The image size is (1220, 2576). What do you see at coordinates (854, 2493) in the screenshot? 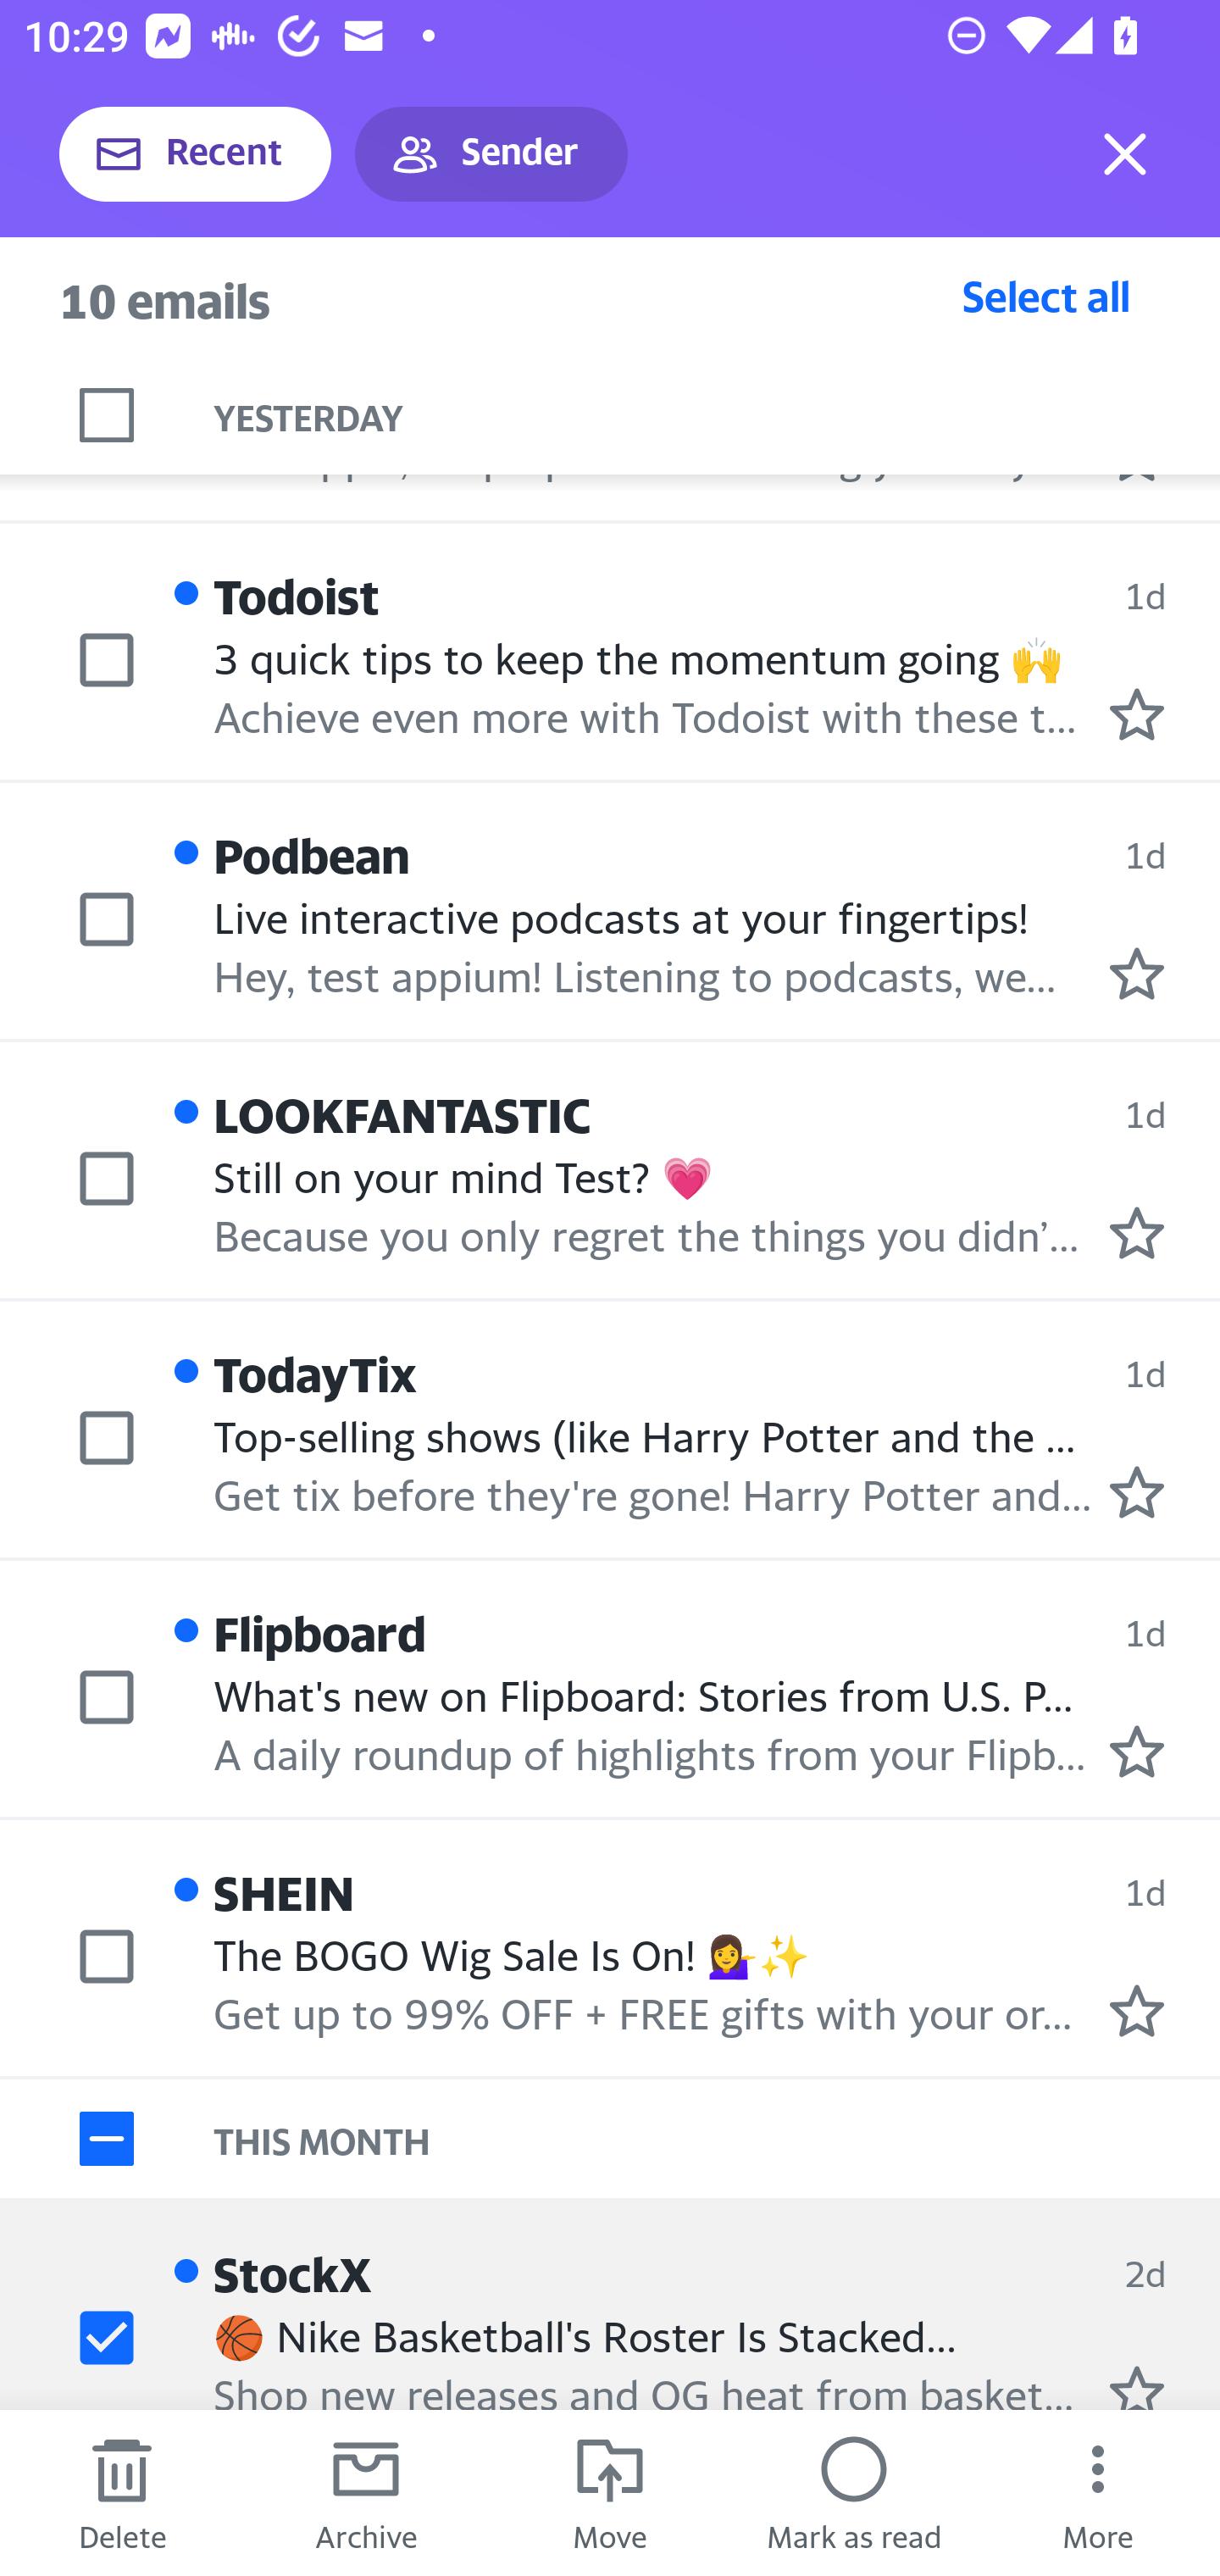
I see `Mark as read` at bounding box center [854, 2493].